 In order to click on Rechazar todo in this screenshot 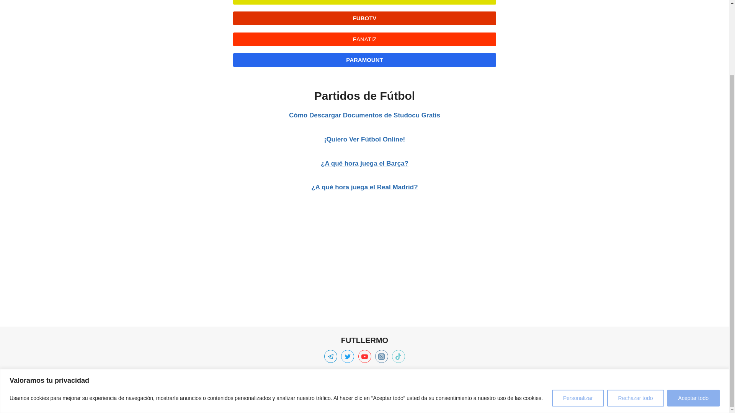, I will do `click(635, 311)`.